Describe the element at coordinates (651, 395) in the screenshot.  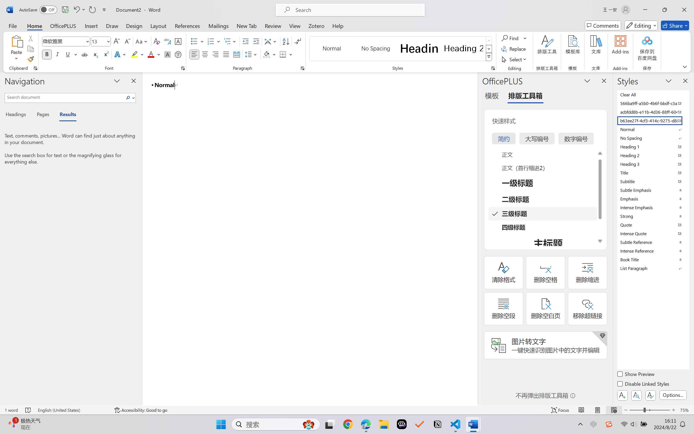
I see `Class: NetUIButton` at that location.